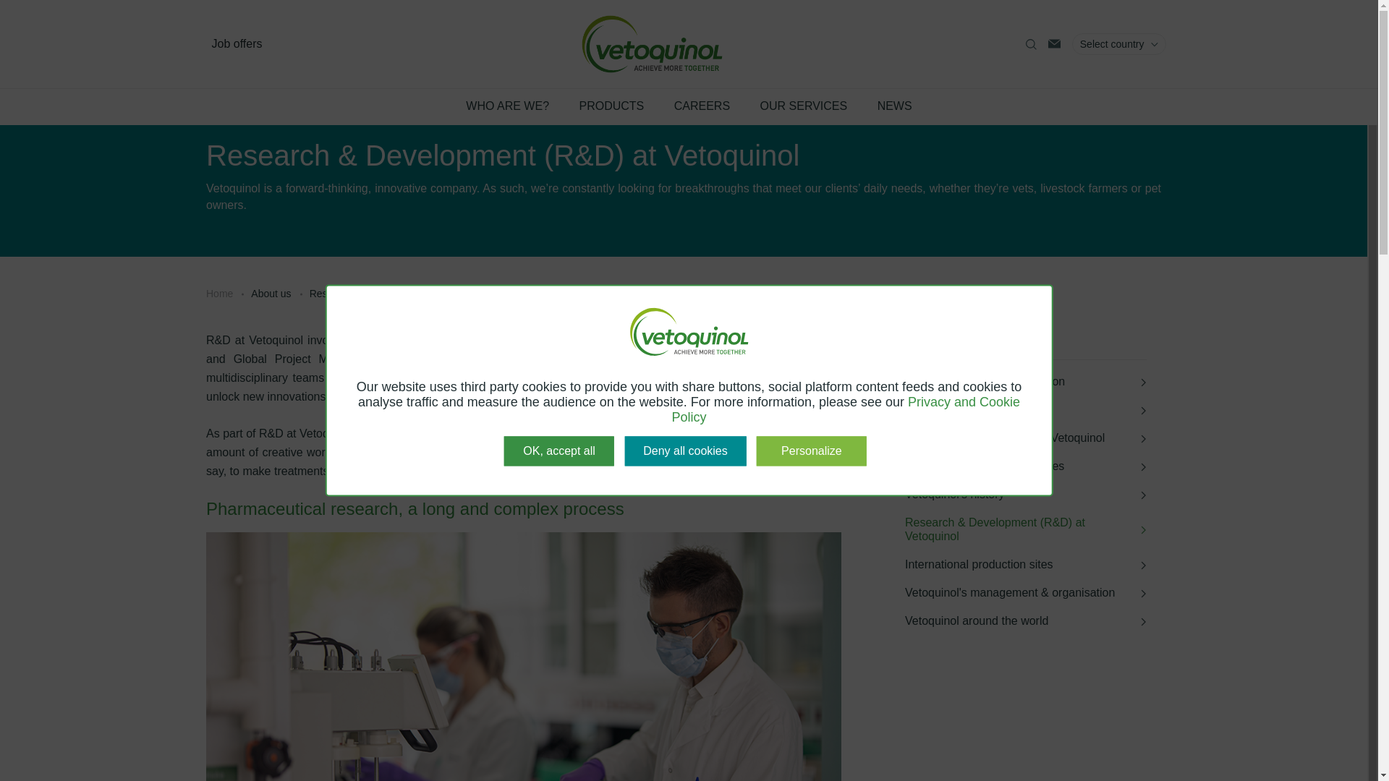 The image size is (1389, 781). I want to click on PRODUCTS, so click(611, 106).